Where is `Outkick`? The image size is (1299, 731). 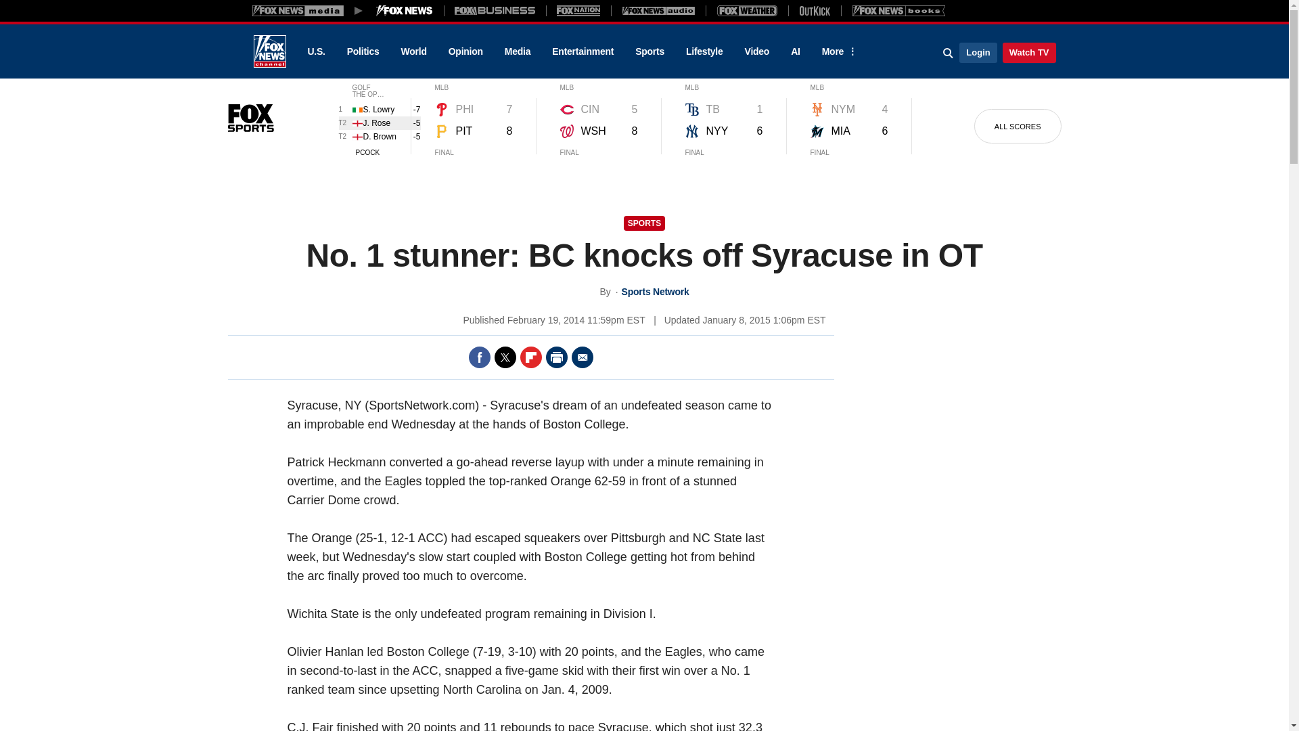
Outkick is located at coordinates (814, 10).